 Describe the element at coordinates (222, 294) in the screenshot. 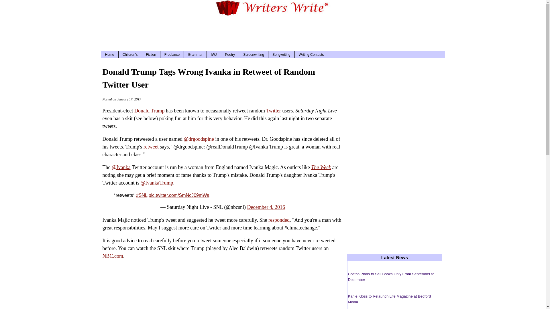

I see `Advertisement` at that location.